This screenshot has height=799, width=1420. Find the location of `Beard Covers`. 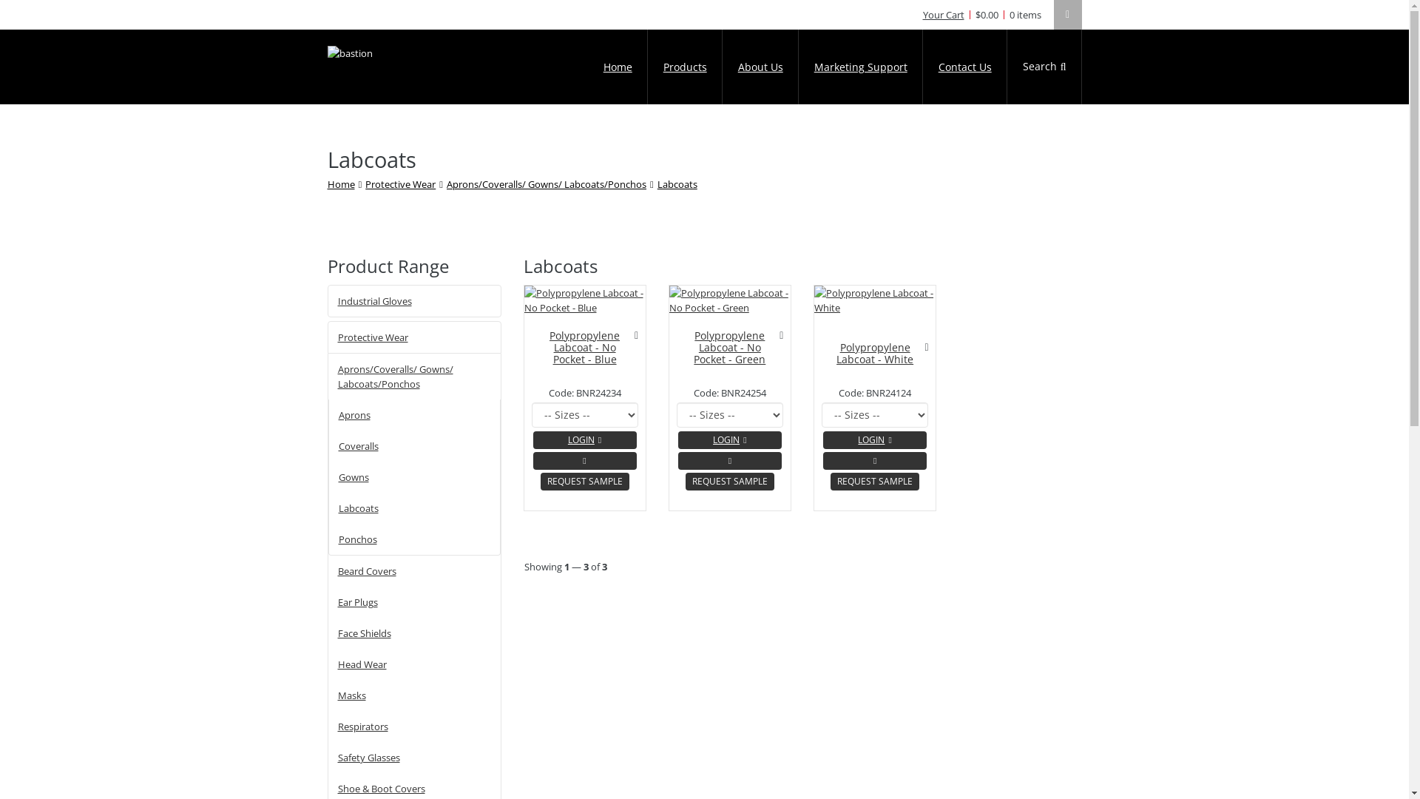

Beard Covers is located at coordinates (414, 571).